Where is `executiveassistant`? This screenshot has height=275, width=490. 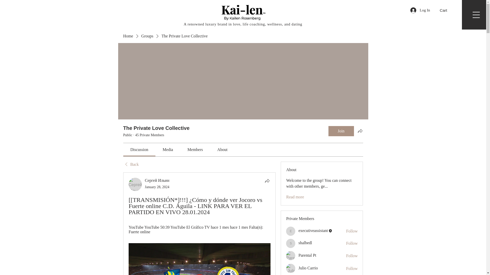 executiveassistant is located at coordinates (291, 231).